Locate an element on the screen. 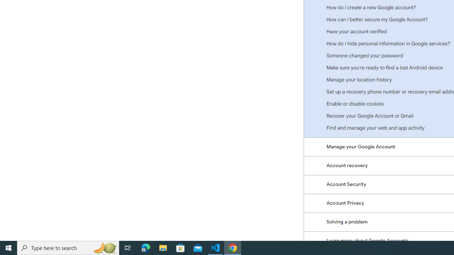  Task View is located at coordinates (128, 248).